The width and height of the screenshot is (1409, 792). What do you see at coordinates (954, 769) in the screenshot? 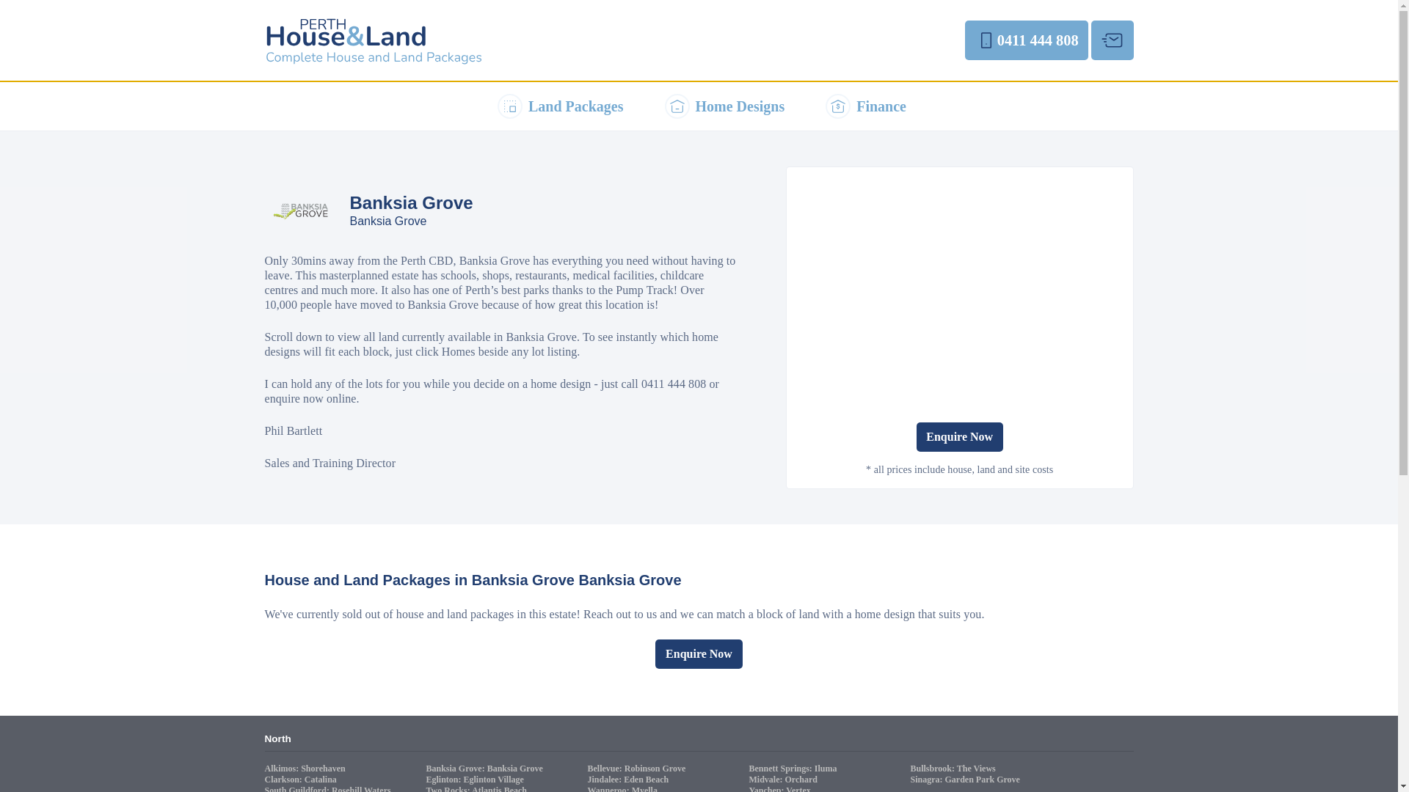
I see `Bullsbrook: The Views` at bounding box center [954, 769].